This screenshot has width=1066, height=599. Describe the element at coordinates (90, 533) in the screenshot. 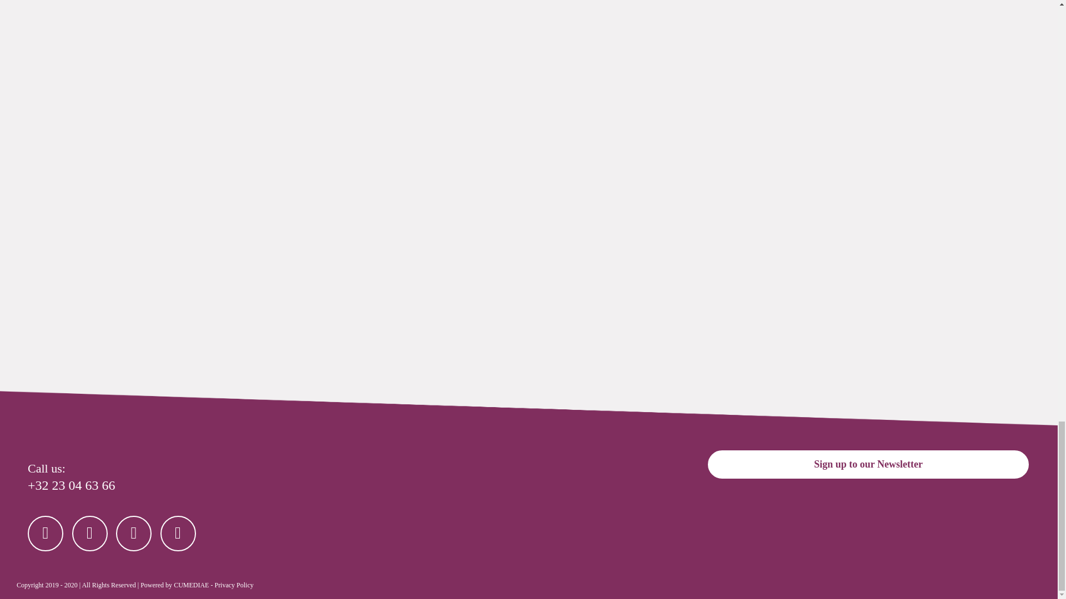

I see `Twitter` at that location.